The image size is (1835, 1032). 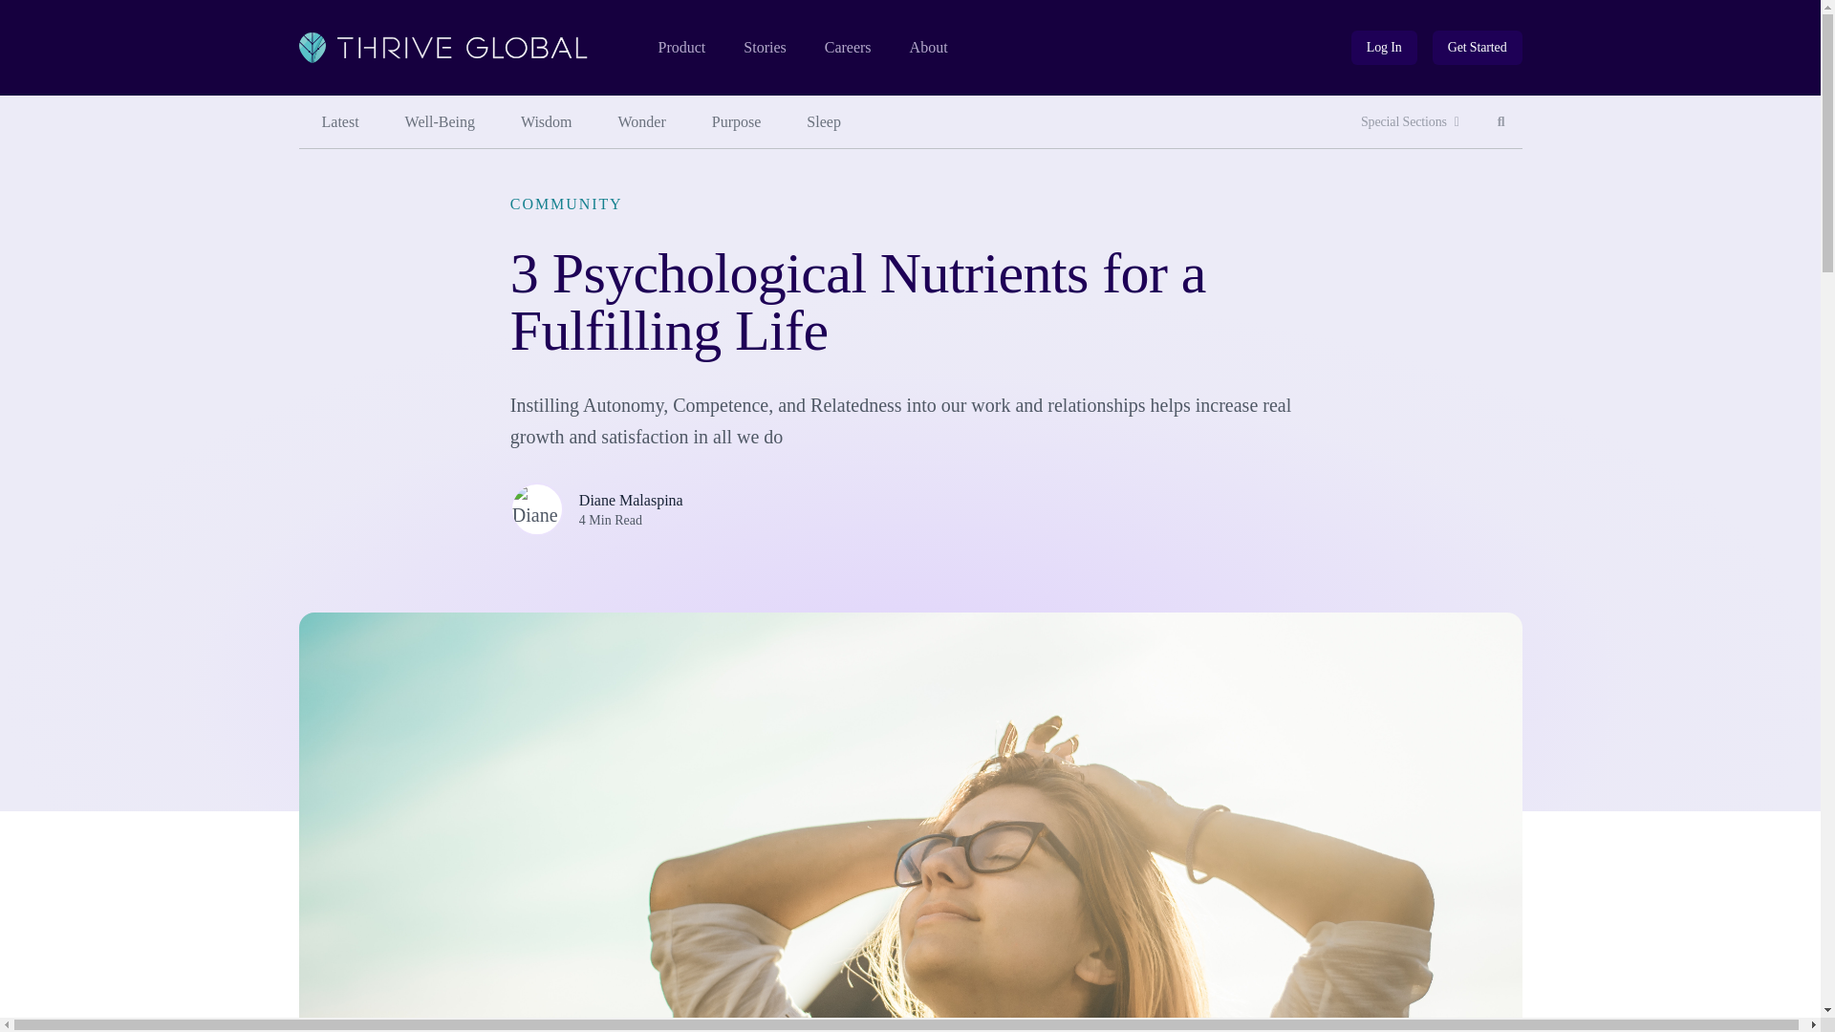 I want to click on Well-Being, so click(x=440, y=122).